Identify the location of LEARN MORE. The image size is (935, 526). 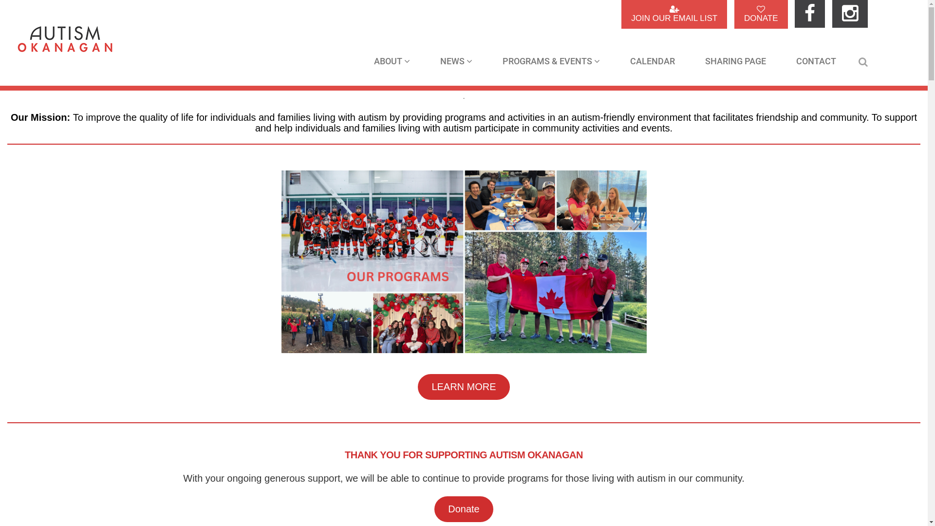
(464, 387).